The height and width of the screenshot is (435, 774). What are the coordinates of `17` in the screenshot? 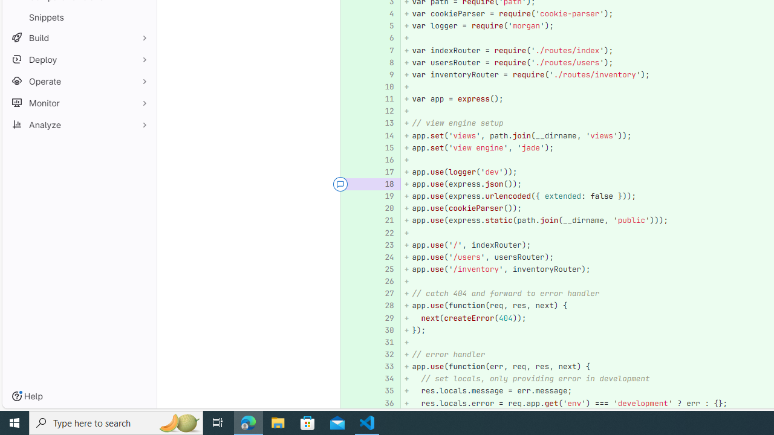 It's located at (385, 172).